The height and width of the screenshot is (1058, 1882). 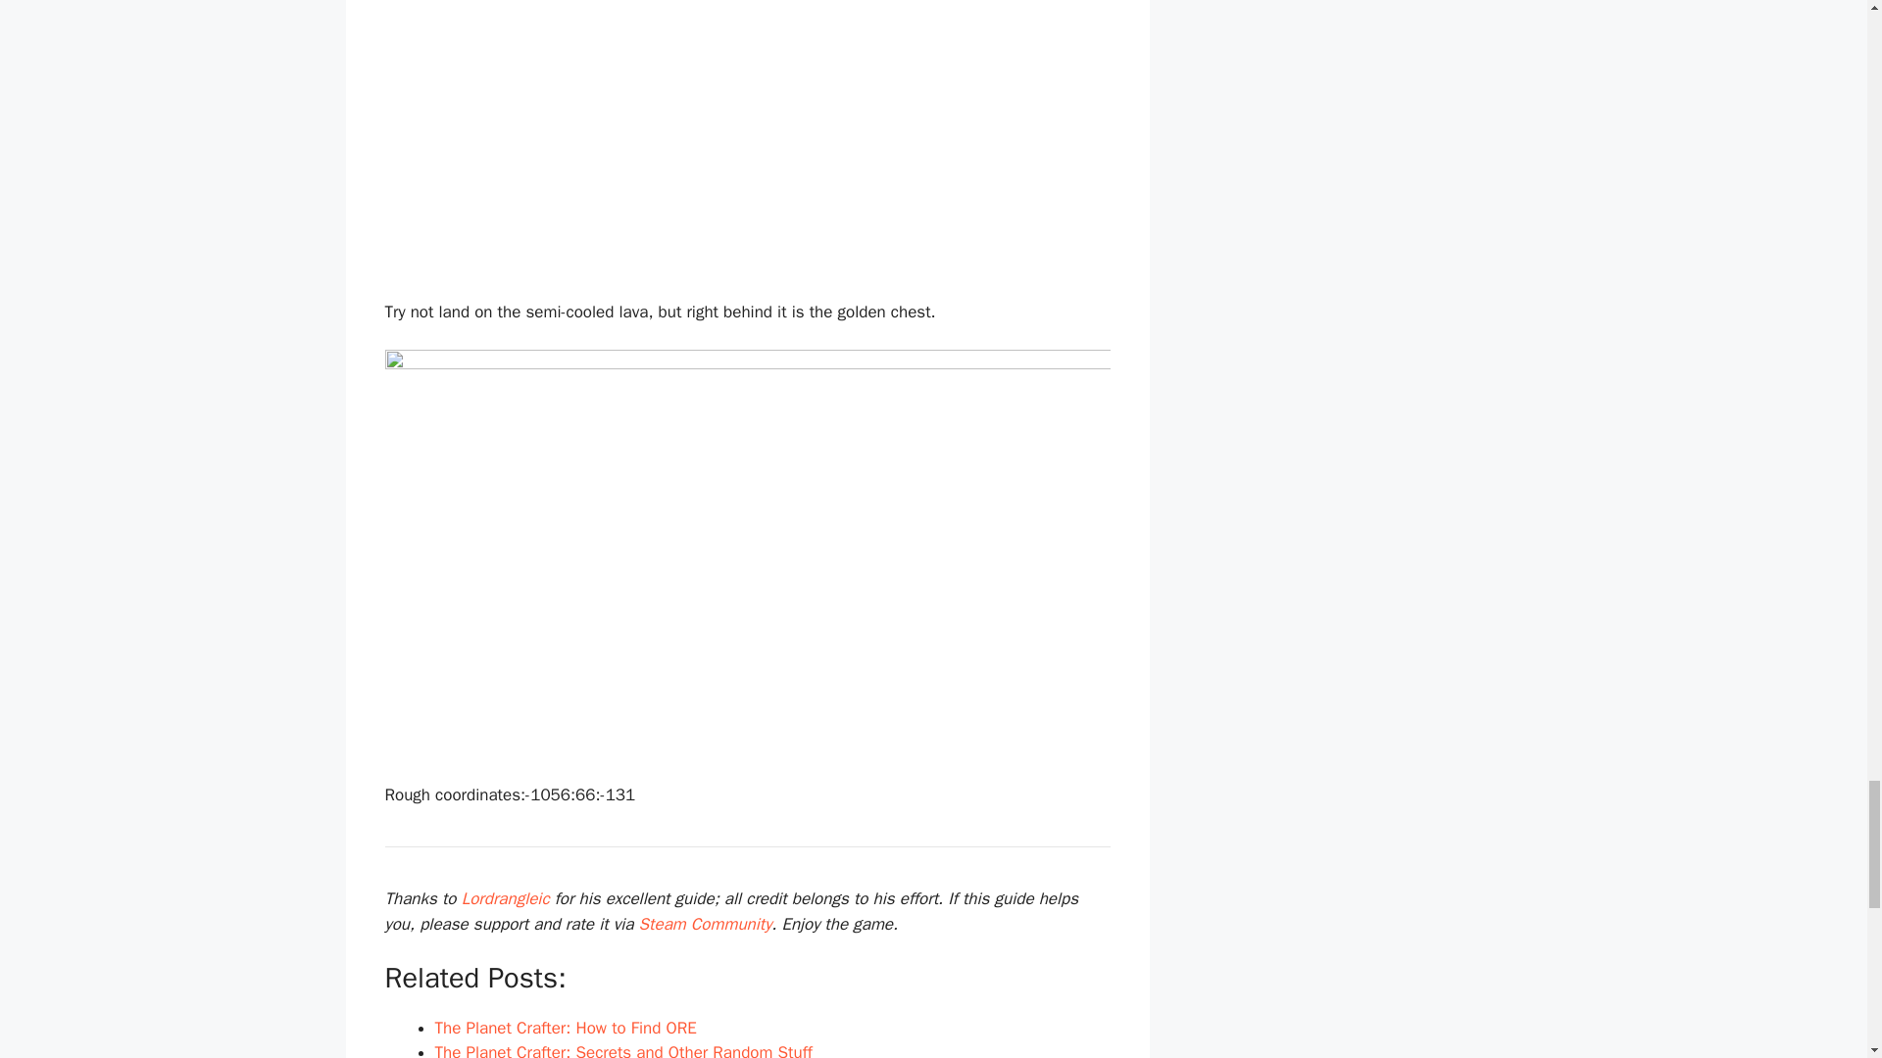 What do you see at coordinates (706, 924) in the screenshot?
I see `Steam Community` at bounding box center [706, 924].